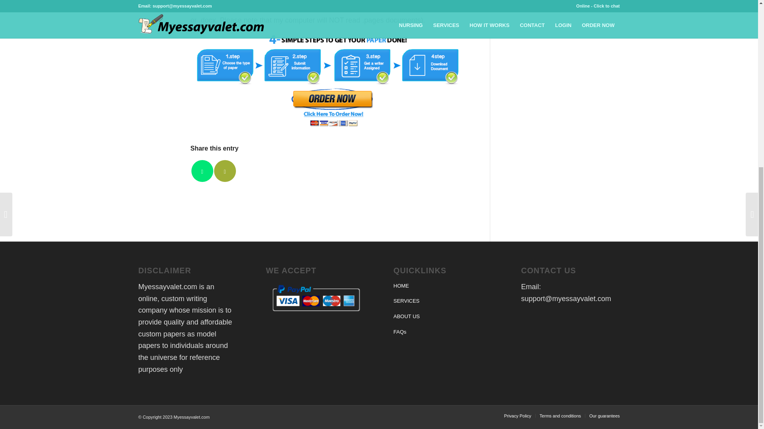 Image resolution: width=764 pixels, height=429 pixels. I want to click on Our guarantees, so click(604, 416).